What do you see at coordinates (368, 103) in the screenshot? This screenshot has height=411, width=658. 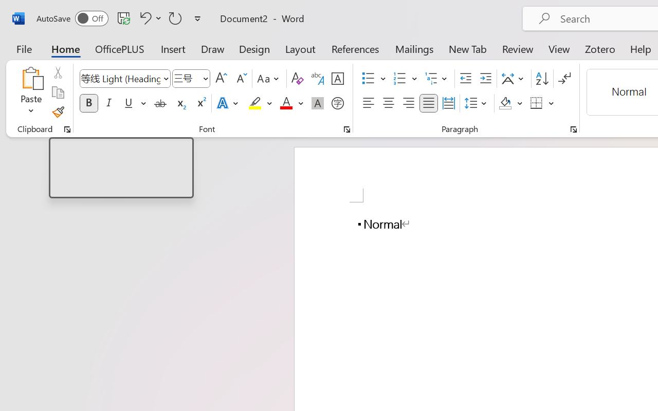 I see `Align Left` at bounding box center [368, 103].